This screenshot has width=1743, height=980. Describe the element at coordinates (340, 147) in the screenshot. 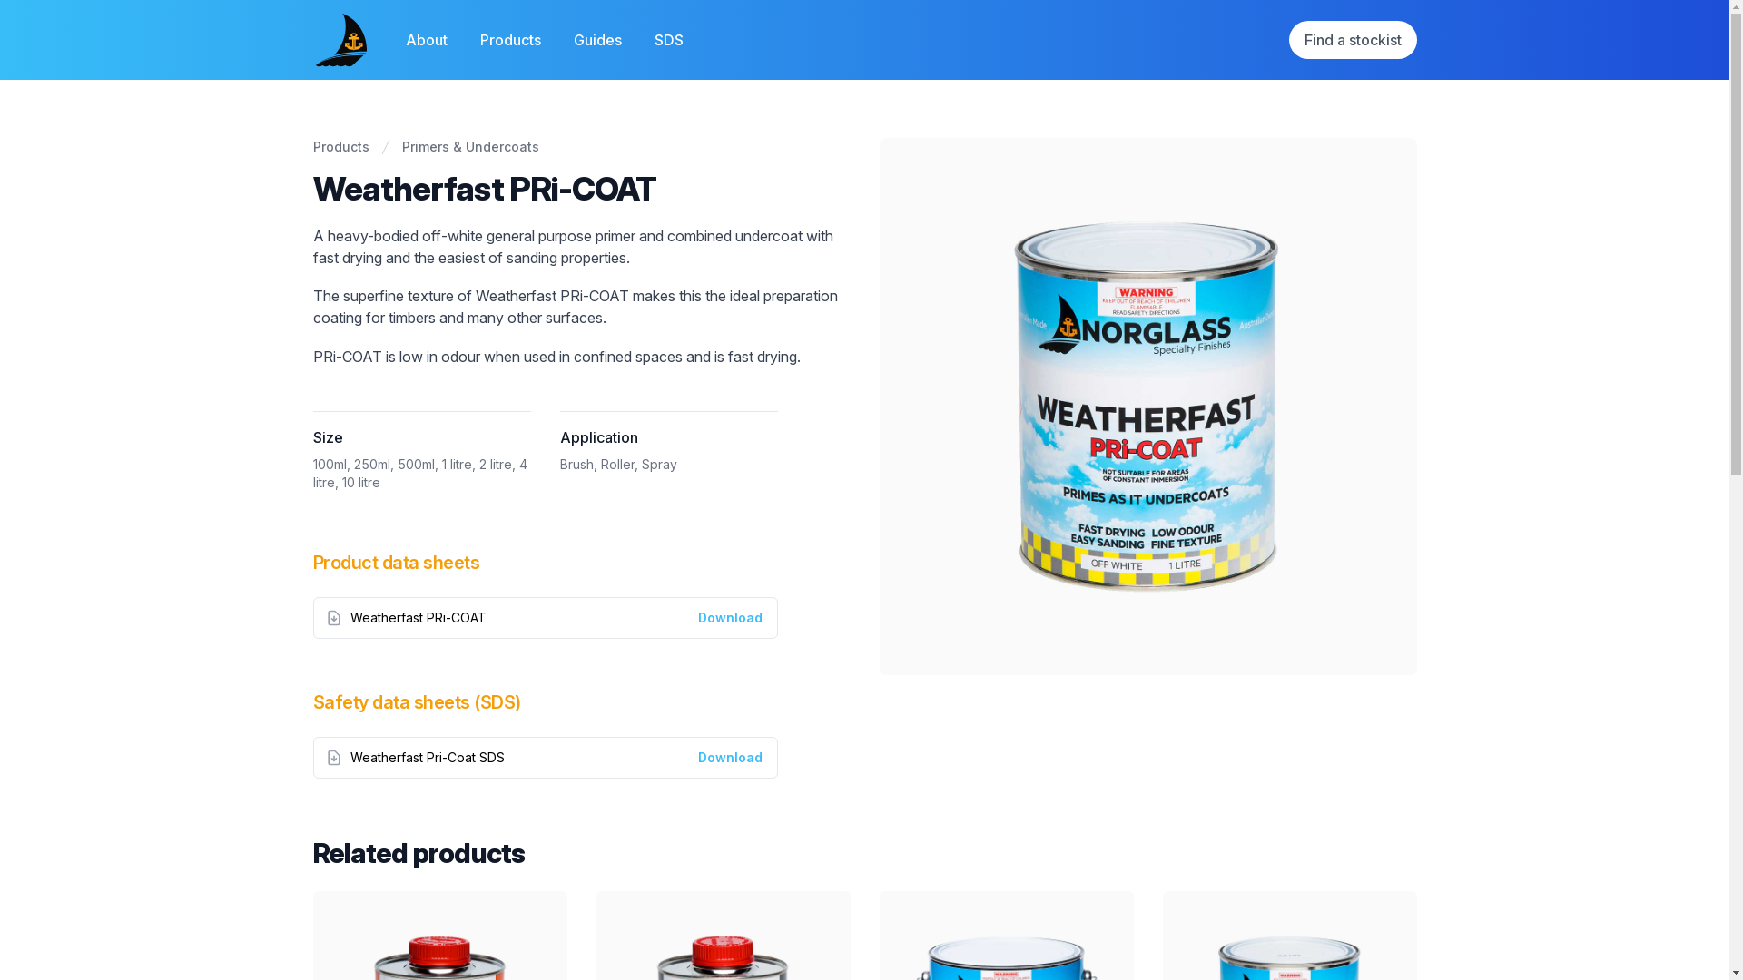

I see `Products` at that location.